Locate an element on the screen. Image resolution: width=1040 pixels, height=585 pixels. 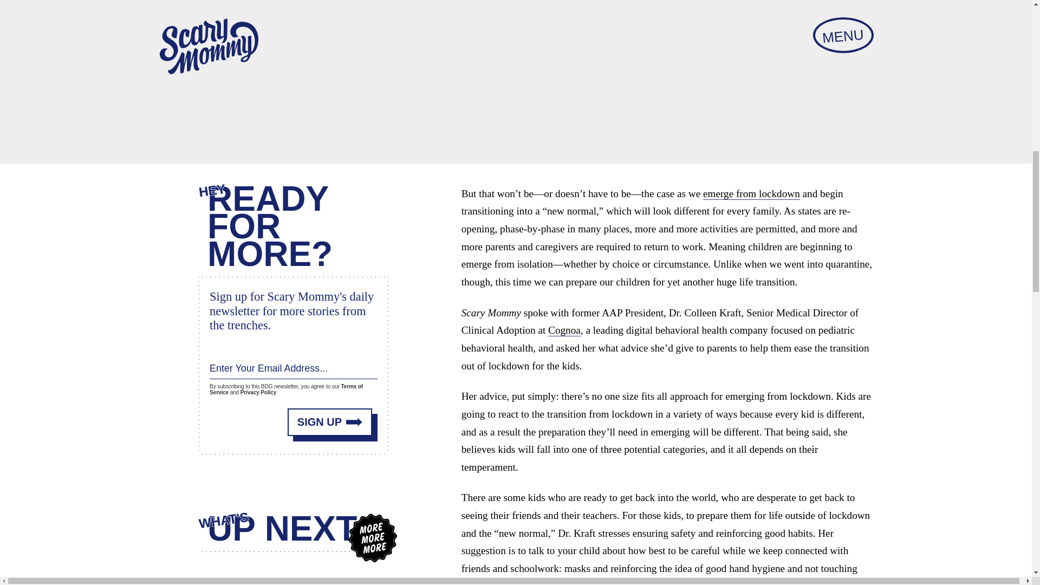
SIGN UP is located at coordinates (330, 420).